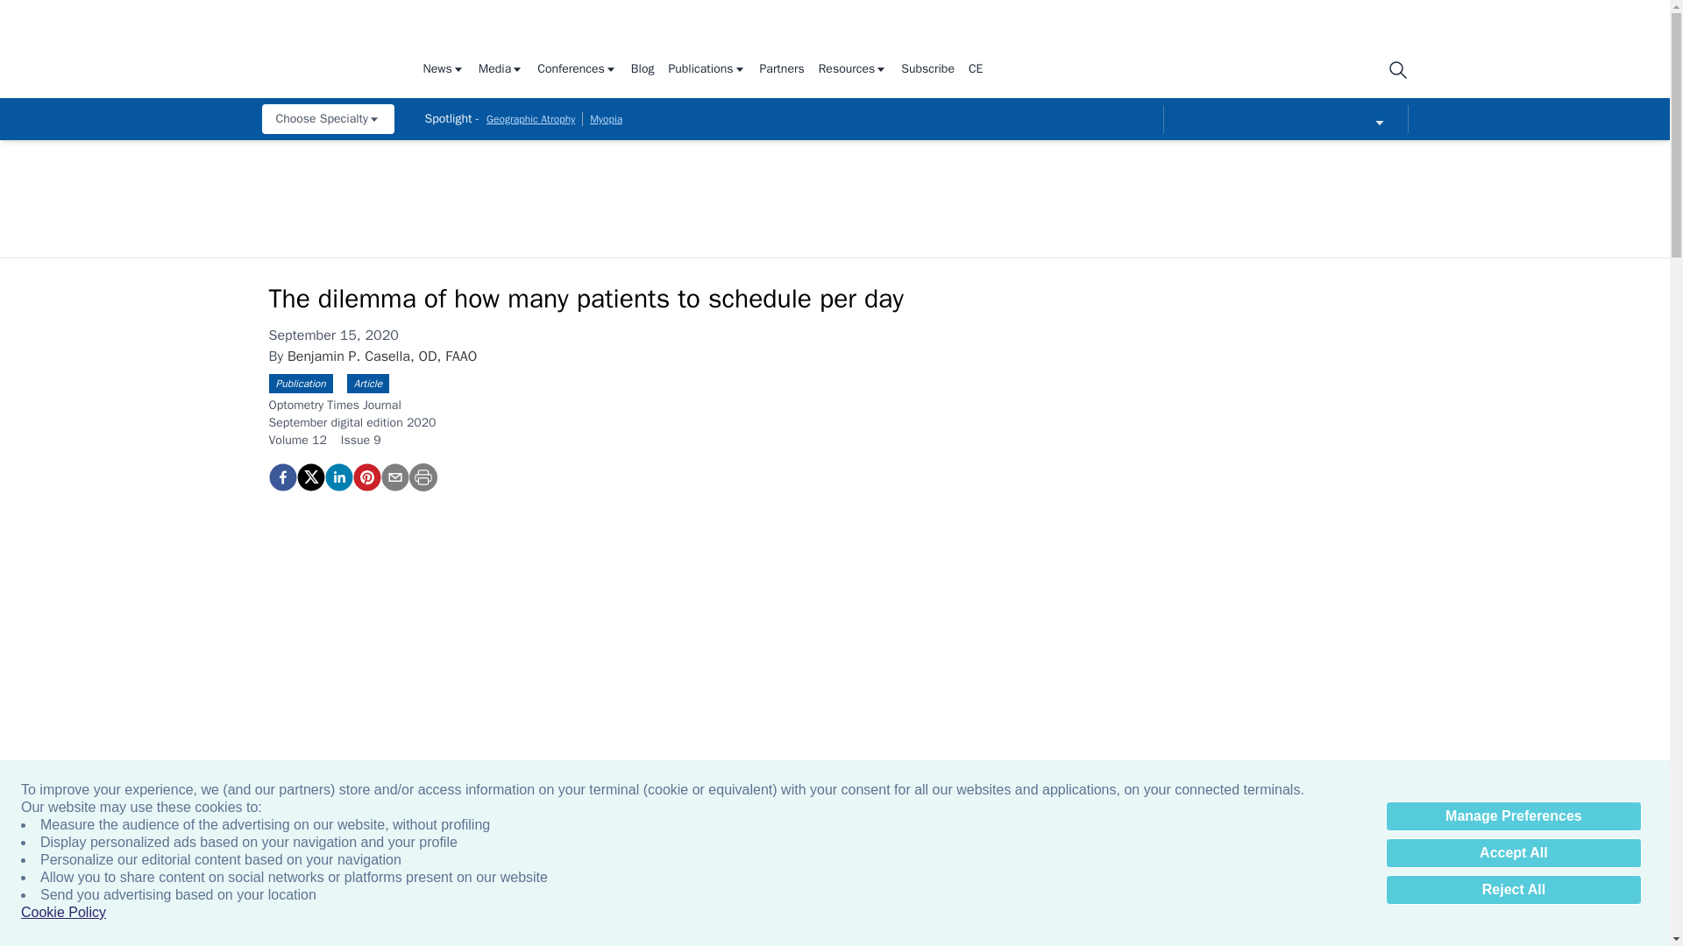  I want to click on News, so click(443, 70).